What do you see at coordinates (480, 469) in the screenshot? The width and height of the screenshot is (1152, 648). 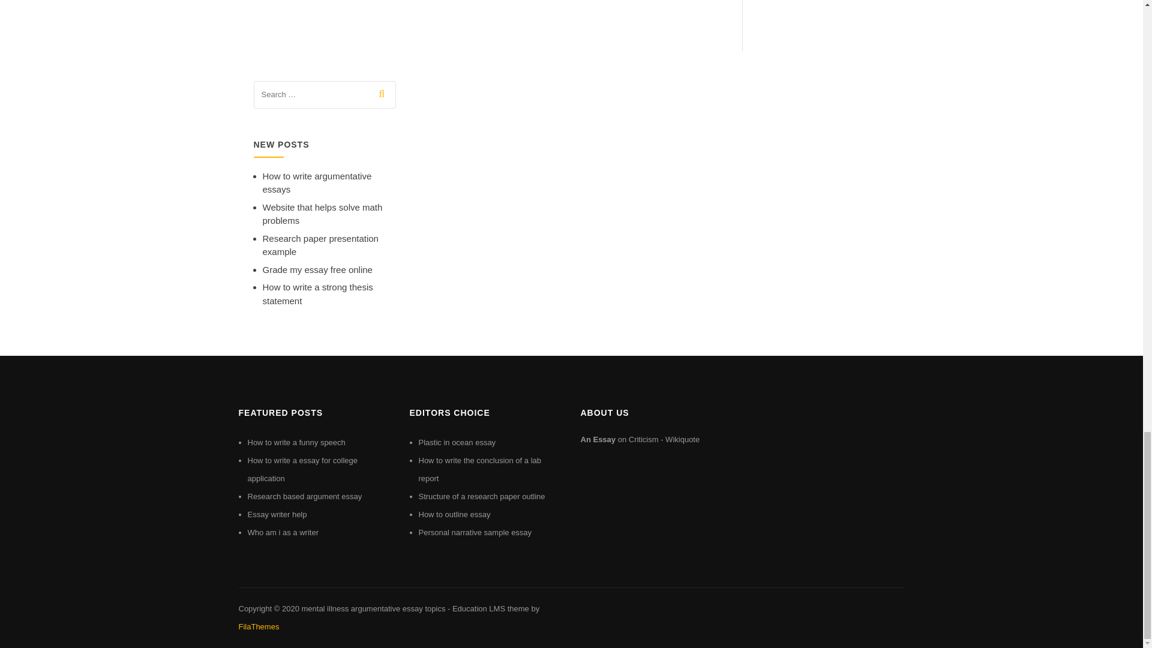 I see `How to write the conclusion of a lab report` at bounding box center [480, 469].